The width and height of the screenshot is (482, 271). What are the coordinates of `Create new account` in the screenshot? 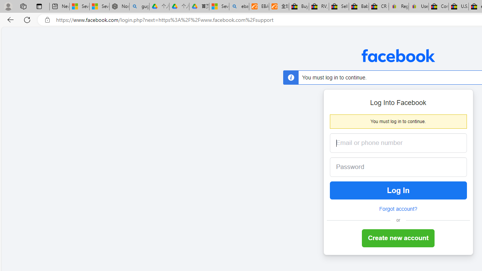 It's located at (398, 239).